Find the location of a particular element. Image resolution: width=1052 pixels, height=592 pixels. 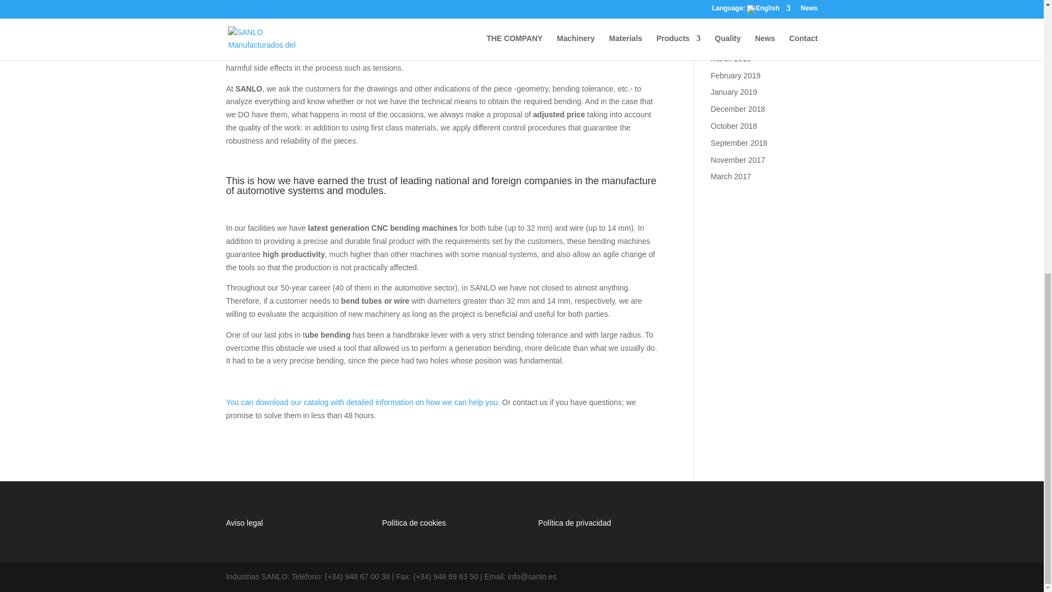

October 2018 is located at coordinates (734, 126).